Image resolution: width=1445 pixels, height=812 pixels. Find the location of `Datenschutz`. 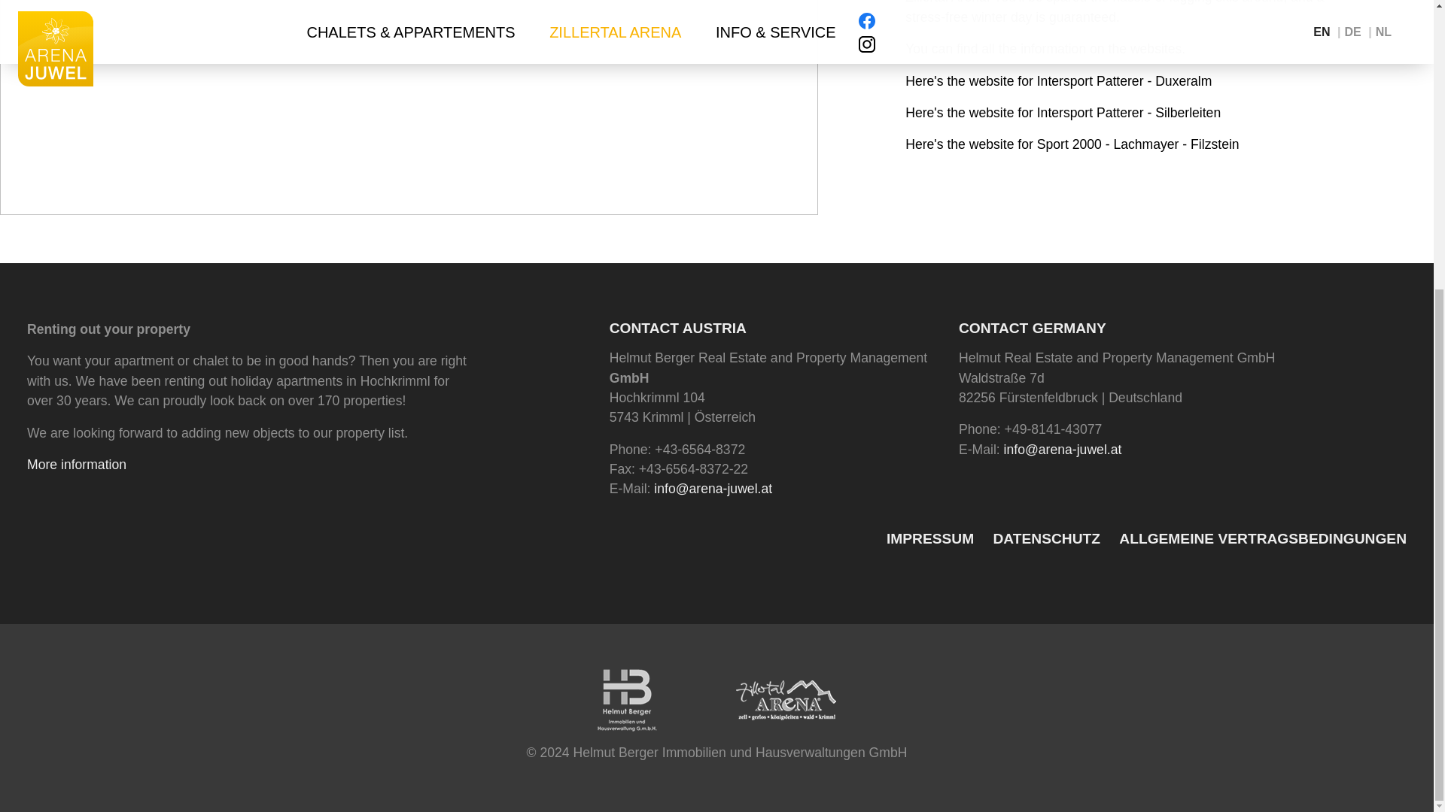

Datenschutz is located at coordinates (1046, 540).